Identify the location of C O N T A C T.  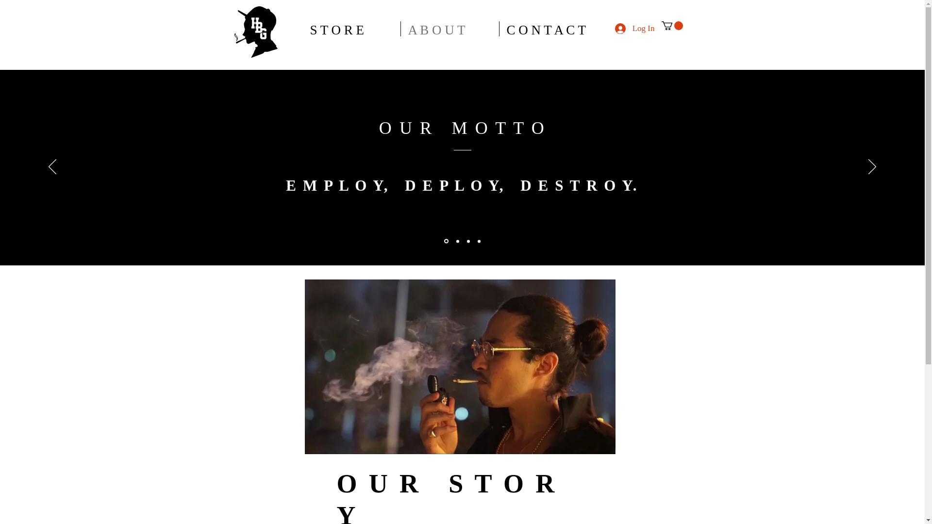
(559, 29).